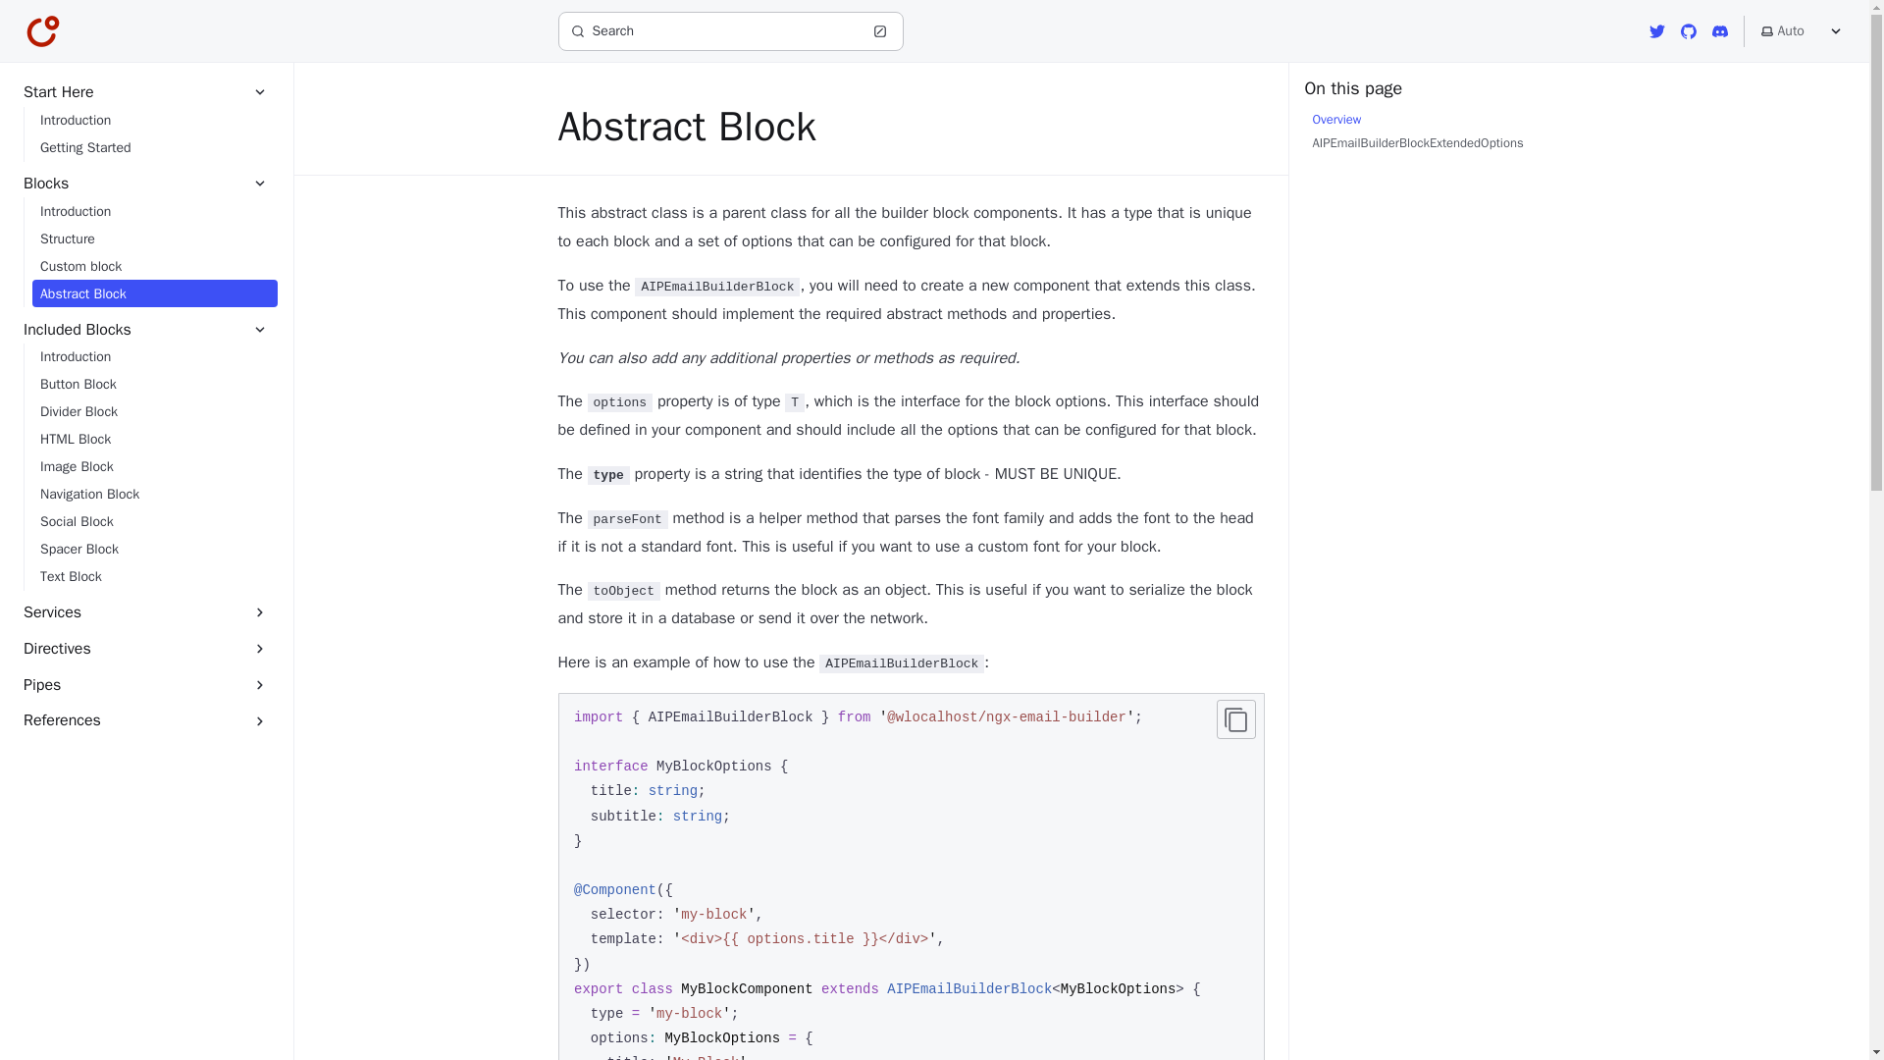 The width and height of the screenshot is (1884, 1060). Describe the element at coordinates (1236, 718) in the screenshot. I see `Copy to clipboard` at that location.